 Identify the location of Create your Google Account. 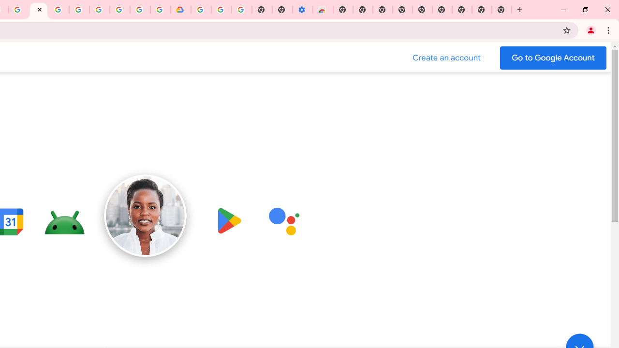
(140, 10).